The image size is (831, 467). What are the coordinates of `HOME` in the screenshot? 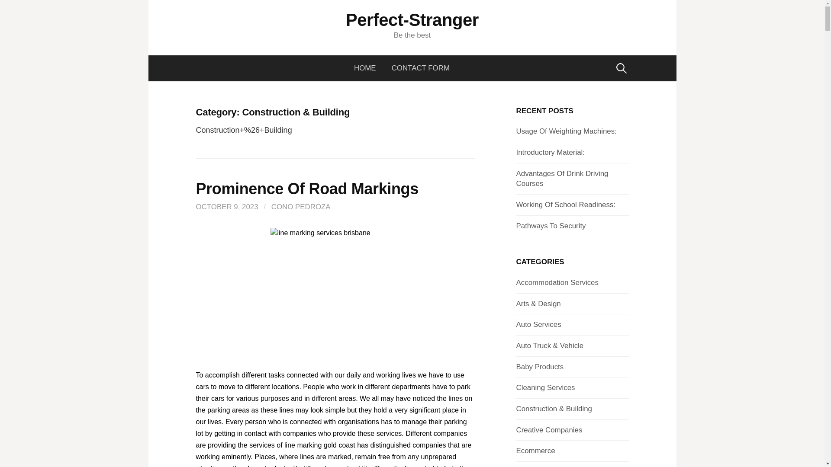 It's located at (369, 68).